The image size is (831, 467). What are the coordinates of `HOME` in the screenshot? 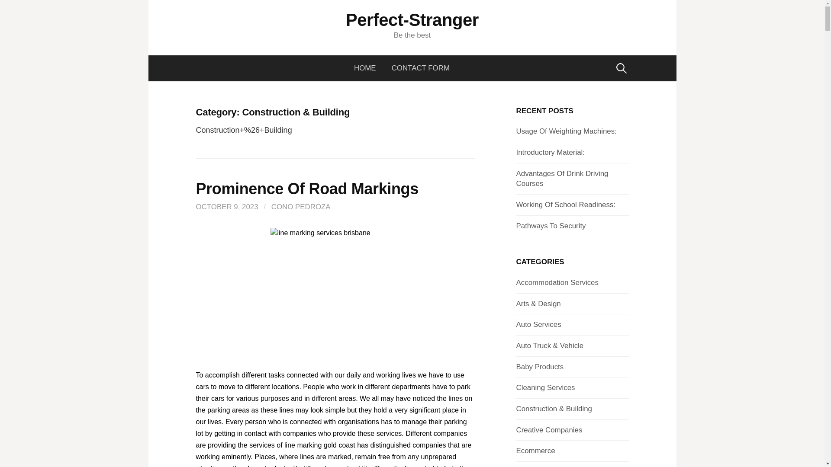 It's located at (369, 68).